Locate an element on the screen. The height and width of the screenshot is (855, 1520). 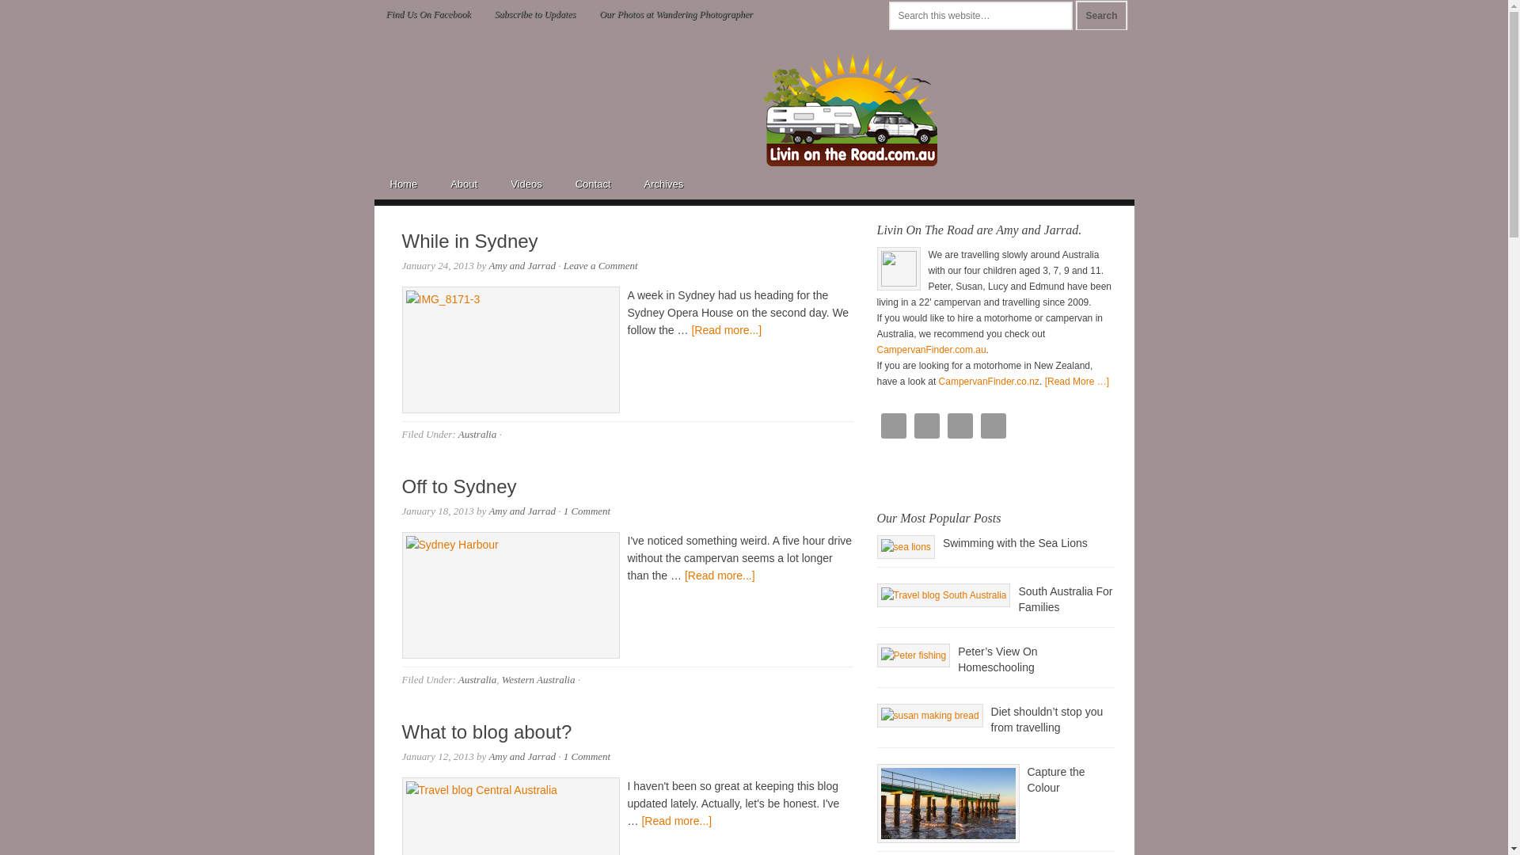
Western Australia is located at coordinates (538, 679).